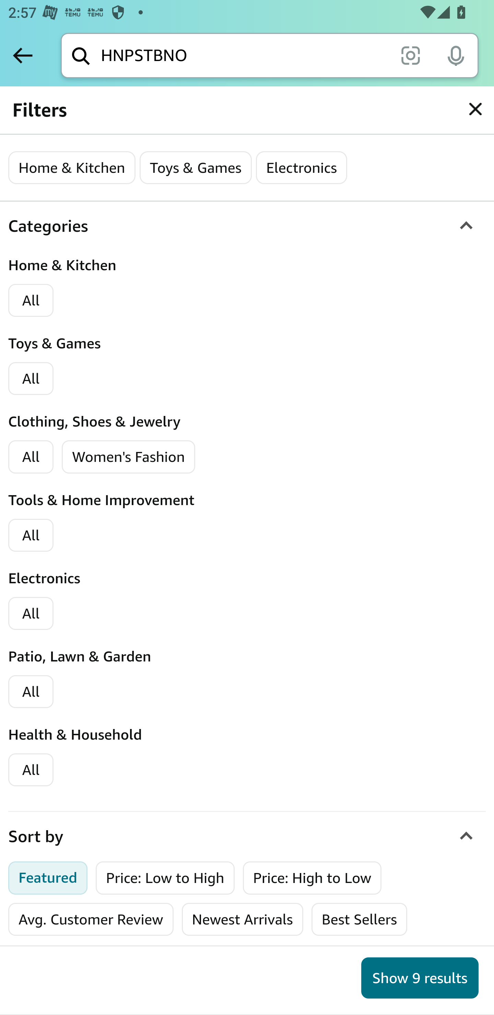 This screenshot has height=1015, width=494. Describe the element at coordinates (410, 55) in the screenshot. I see `scan it` at that location.